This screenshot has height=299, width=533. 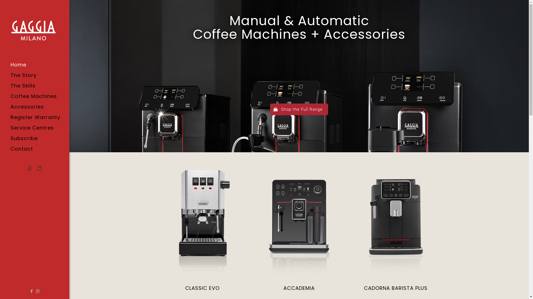 I want to click on The Story, so click(x=35, y=75).